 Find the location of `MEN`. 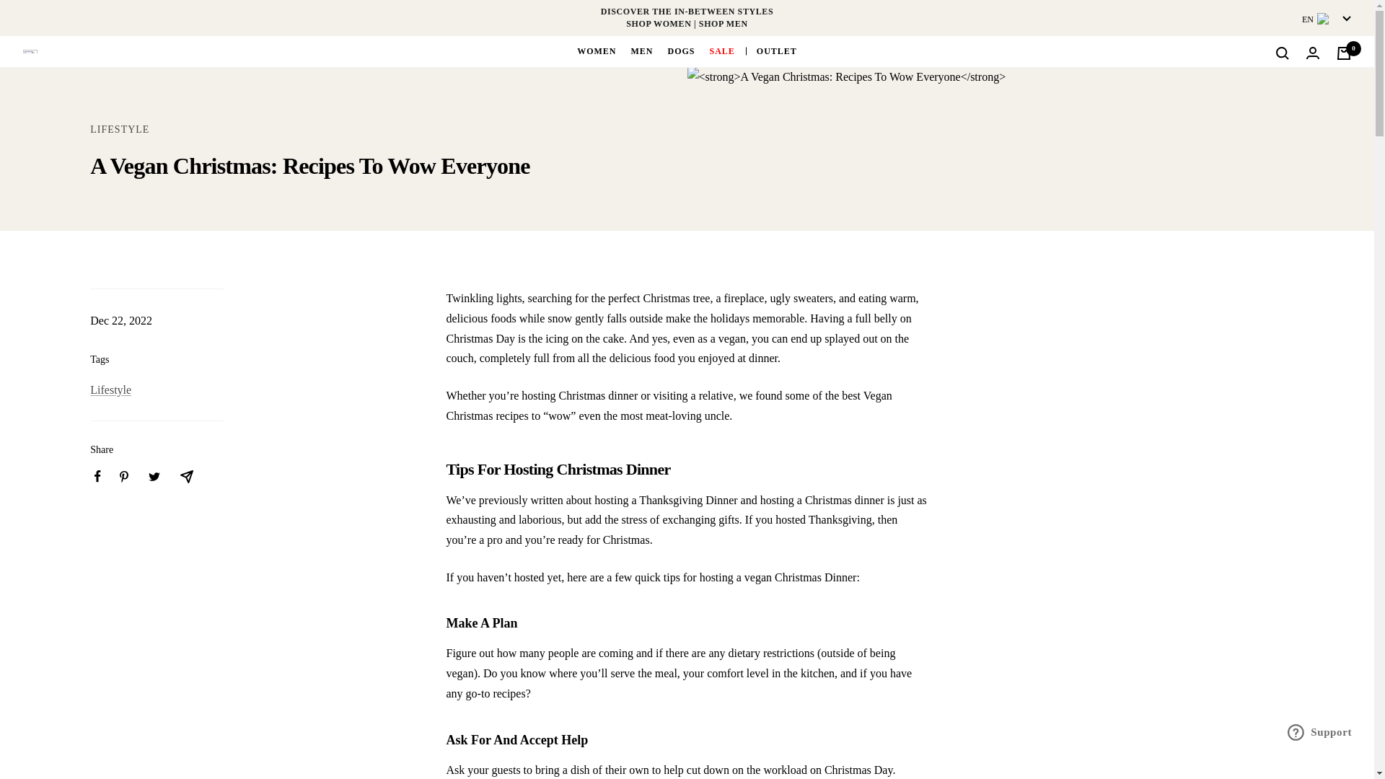

MEN is located at coordinates (641, 51).